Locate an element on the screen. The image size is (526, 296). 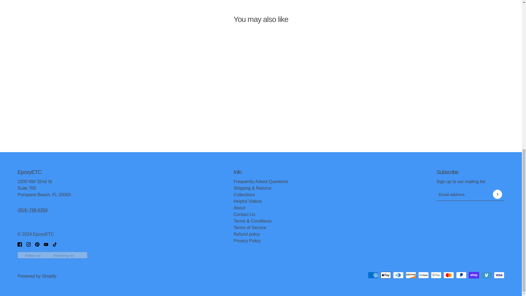
Collections is located at coordinates (244, 195).